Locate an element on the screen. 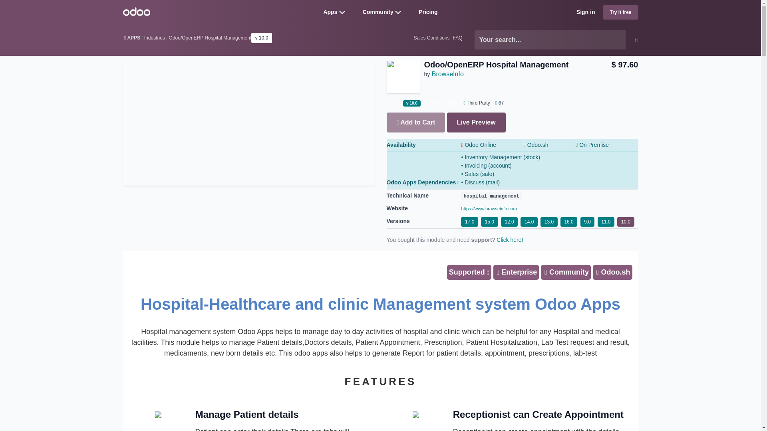 This screenshot has height=431, width=767. The tool is compatible with the Odoo Community version is located at coordinates (566, 272).